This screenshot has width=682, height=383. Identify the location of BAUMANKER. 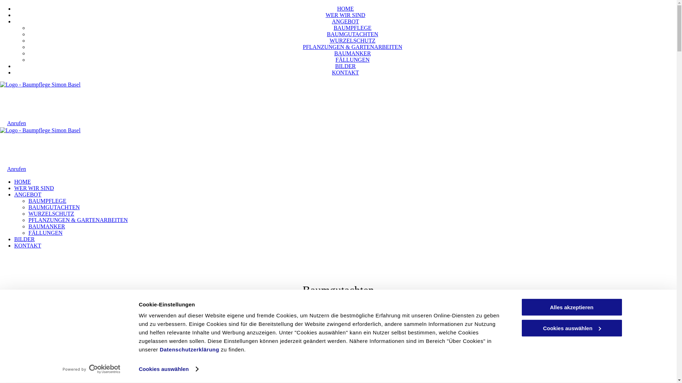
(47, 226).